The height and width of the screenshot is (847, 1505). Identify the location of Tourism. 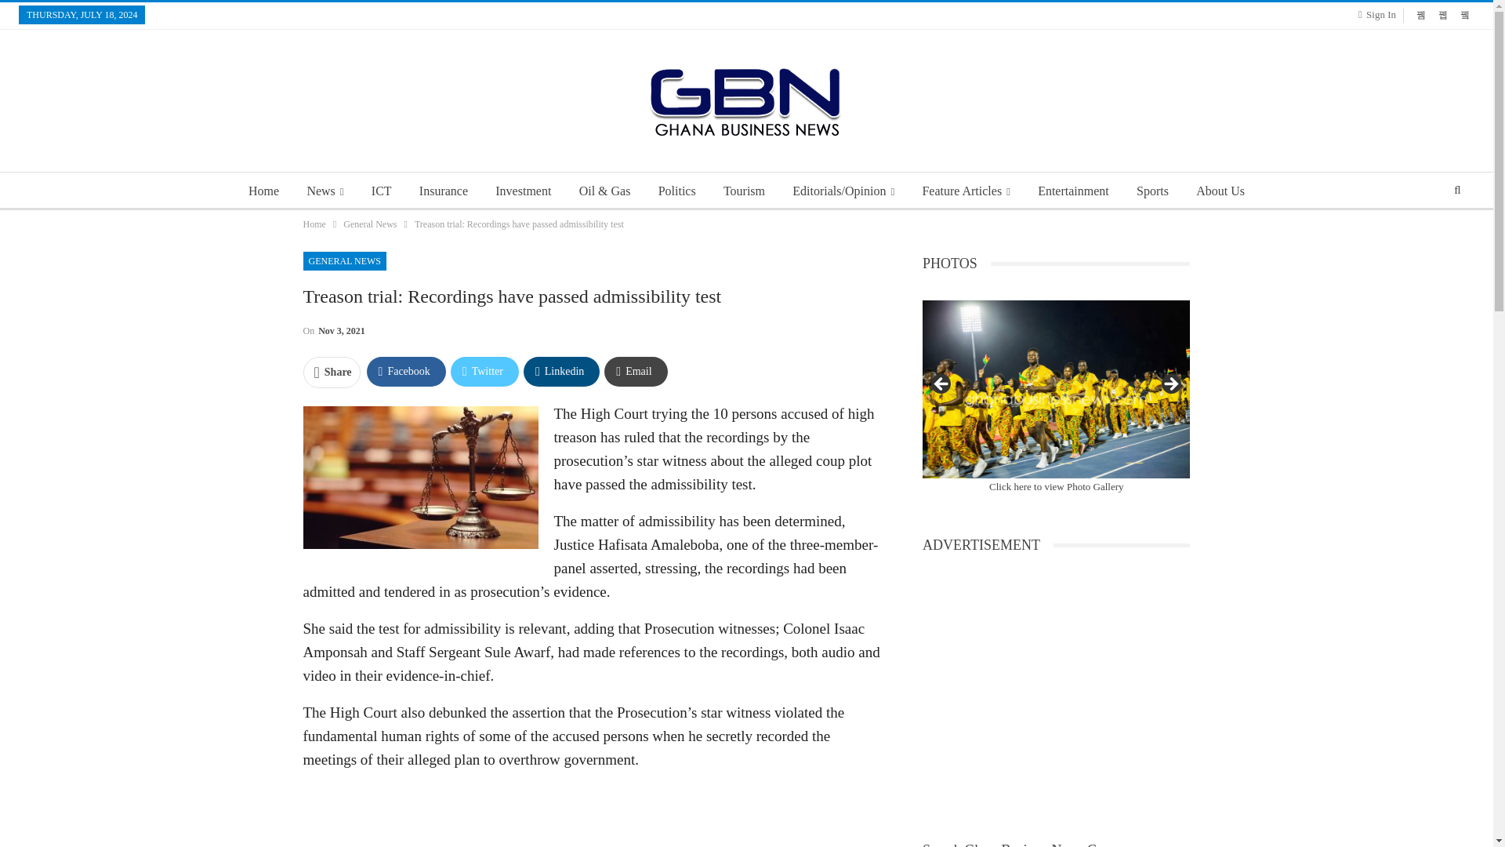
(744, 191).